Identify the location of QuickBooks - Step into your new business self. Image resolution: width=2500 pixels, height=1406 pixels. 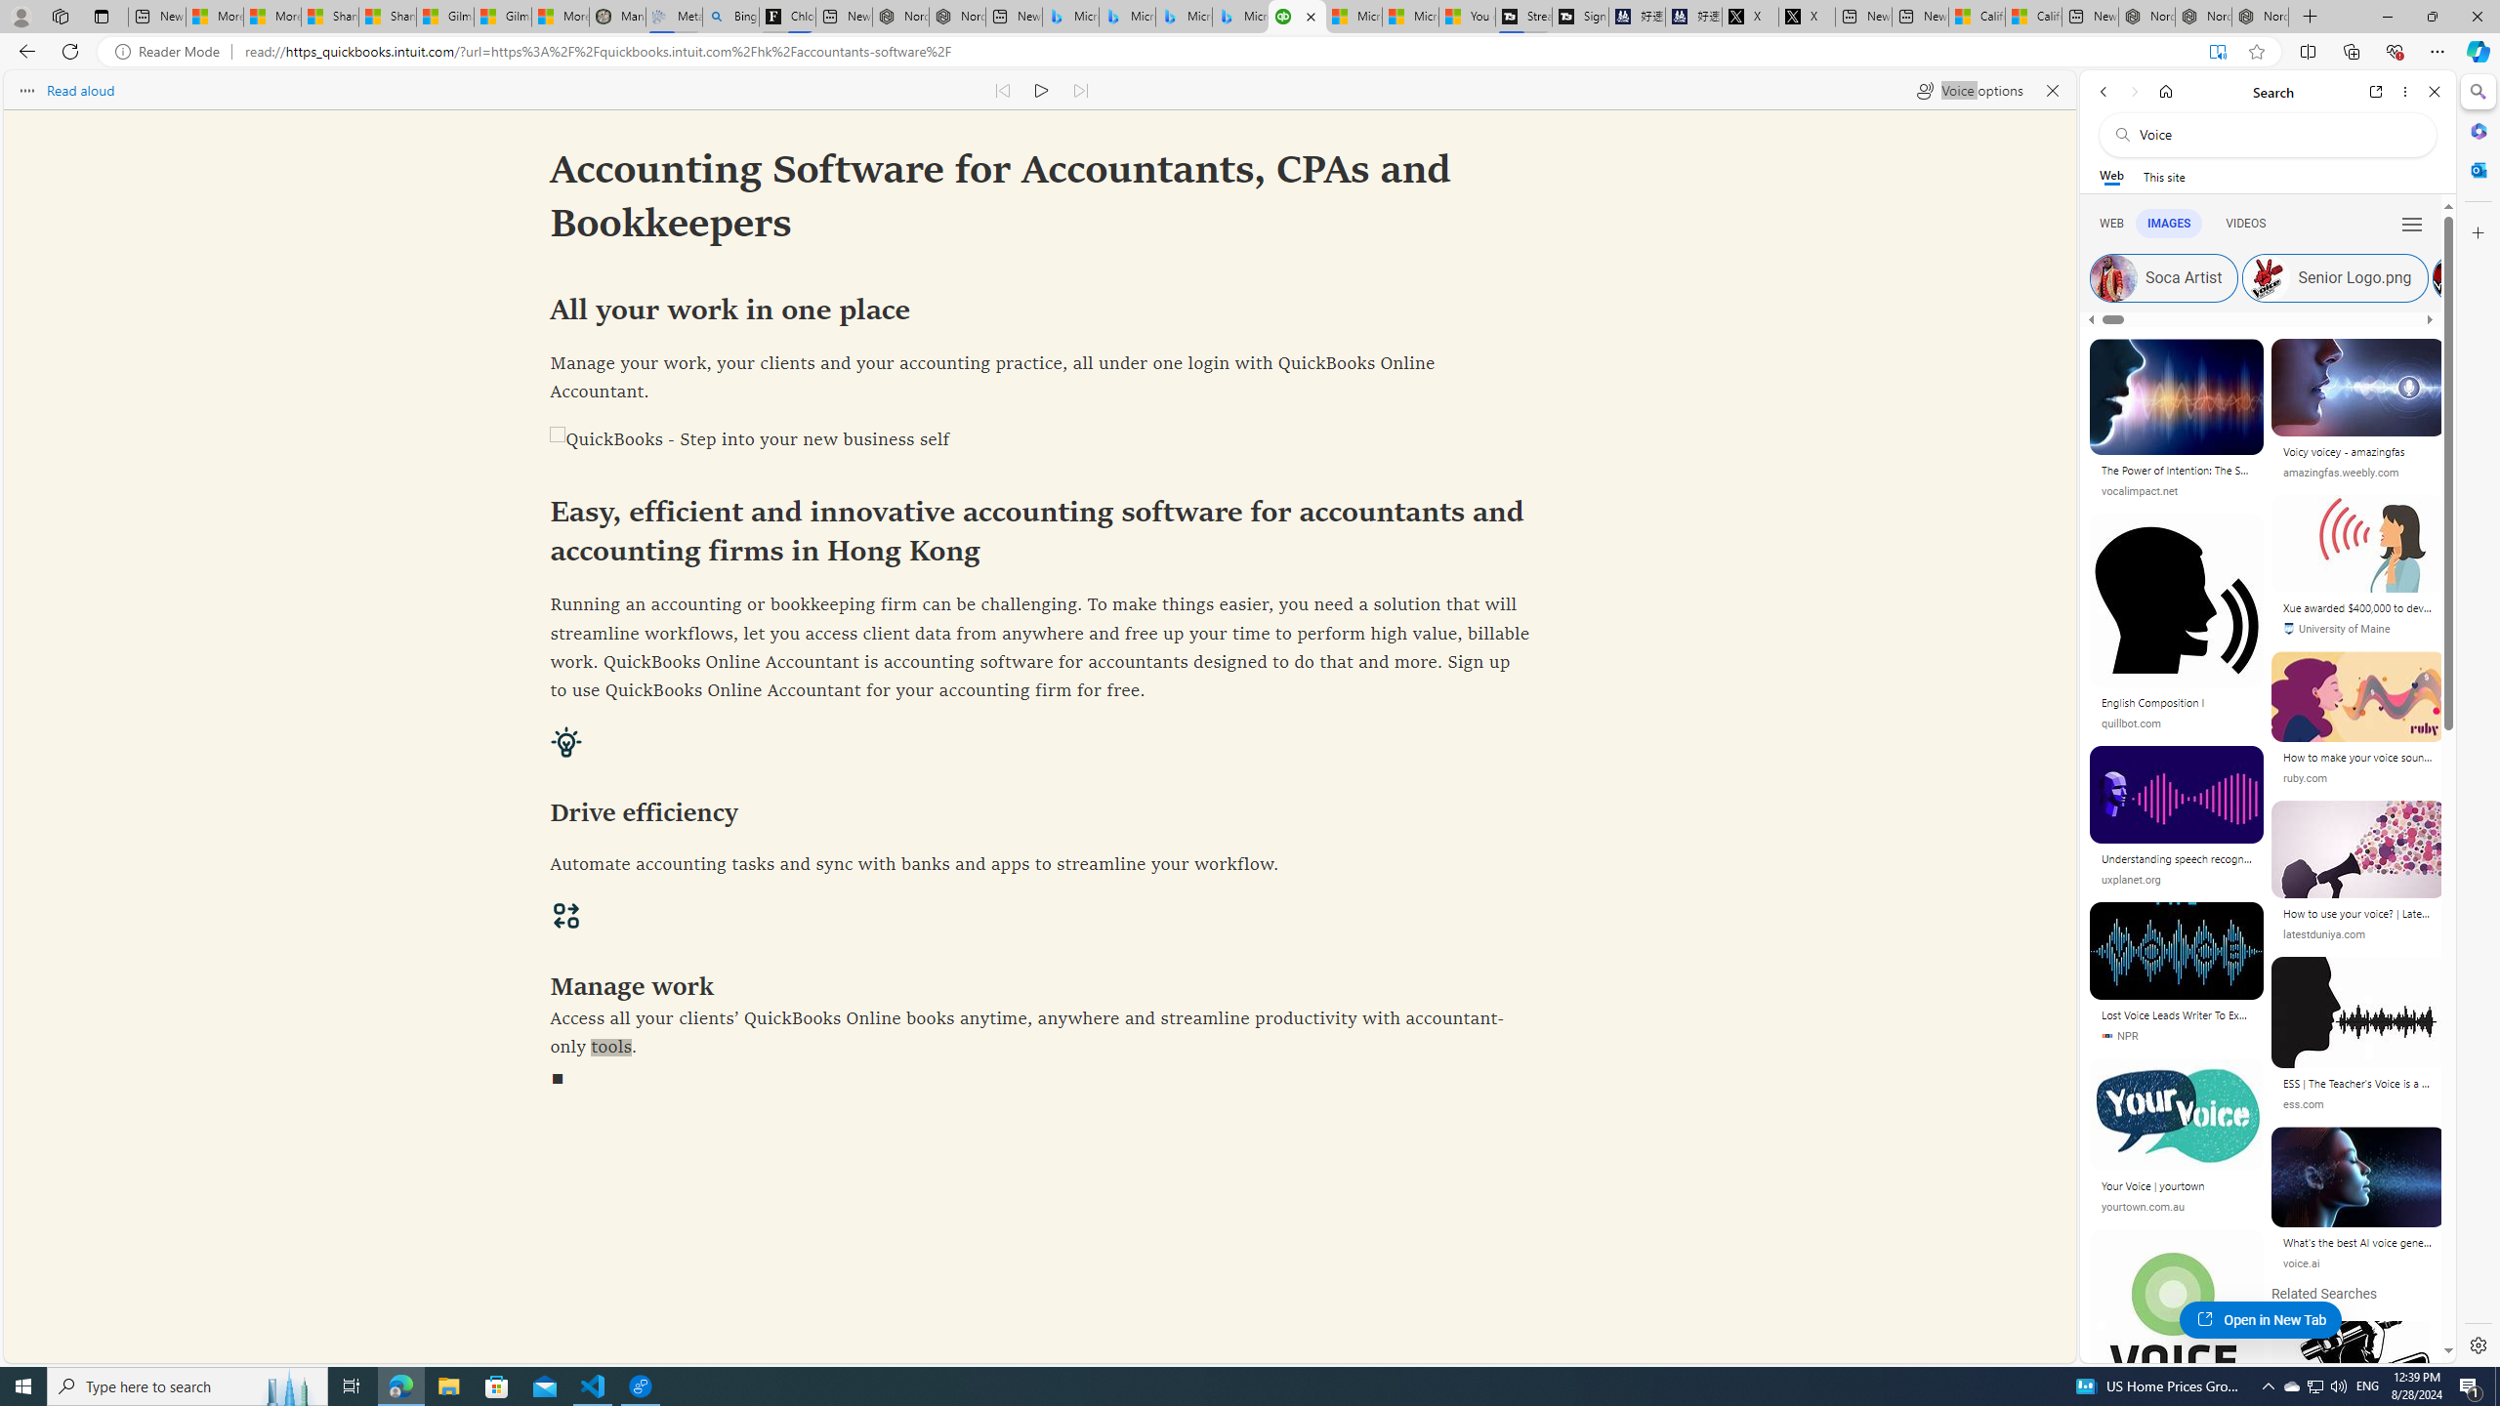
(1039, 440).